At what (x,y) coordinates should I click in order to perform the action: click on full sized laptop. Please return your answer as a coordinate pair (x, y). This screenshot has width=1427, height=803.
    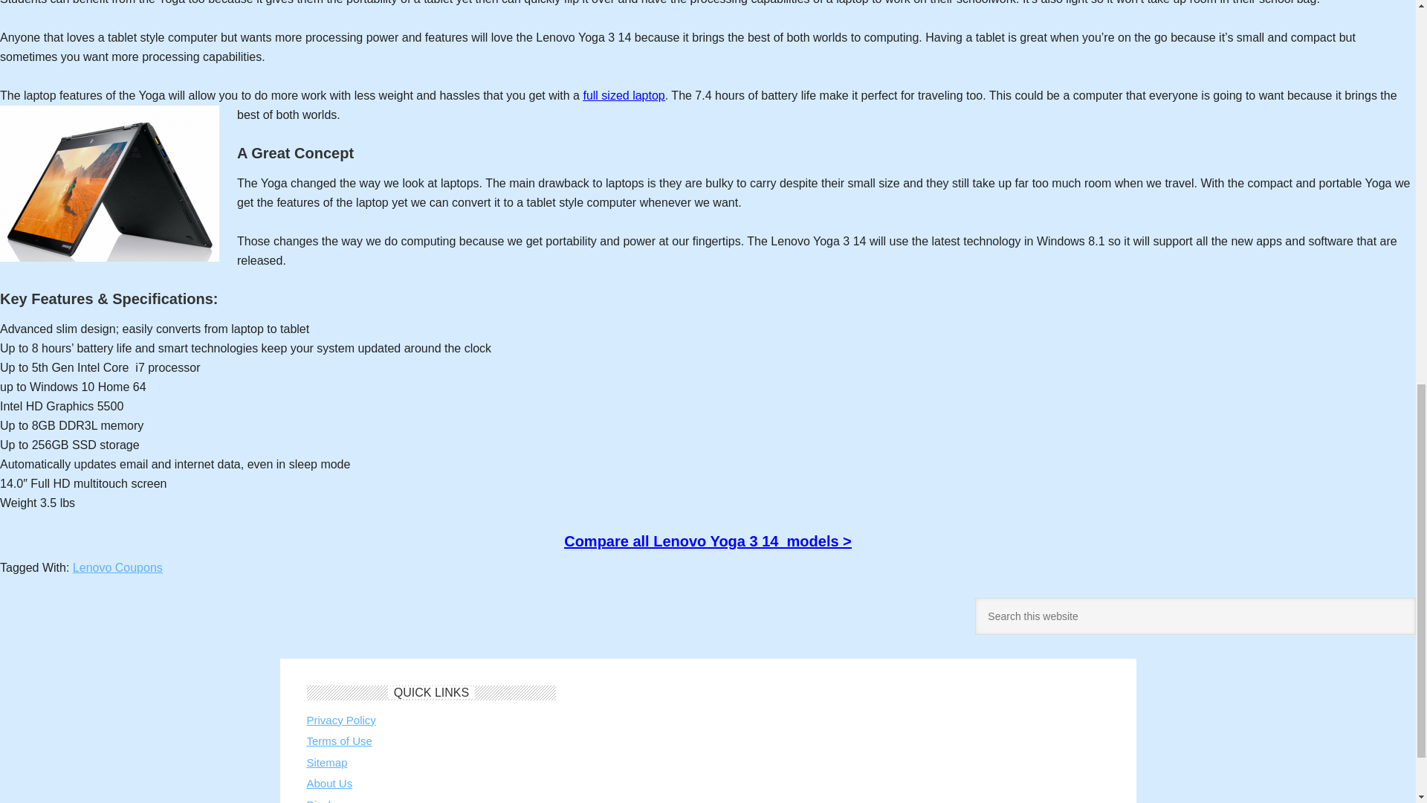
    Looking at the image, I should click on (623, 95).